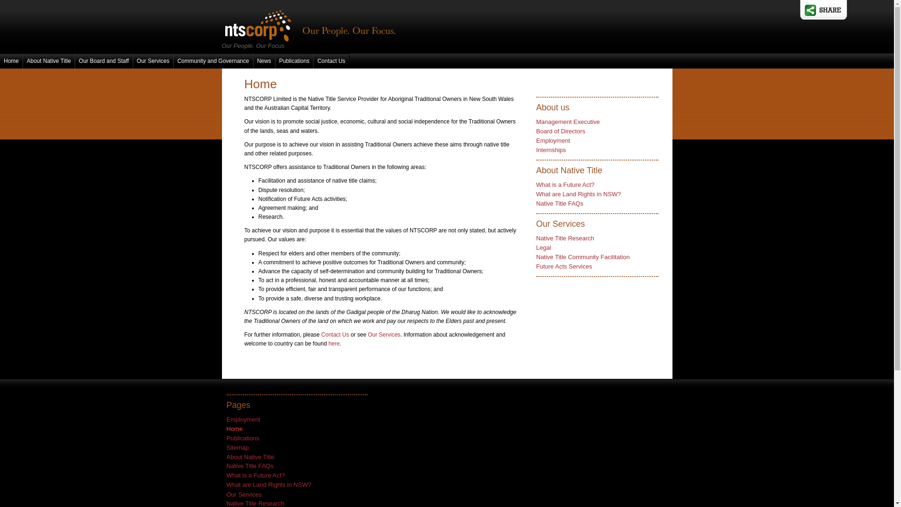 The height and width of the screenshot is (507, 901). What do you see at coordinates (49, 61) in the screenshot?
I see `About Native Title` at bounding box center [49, 61].